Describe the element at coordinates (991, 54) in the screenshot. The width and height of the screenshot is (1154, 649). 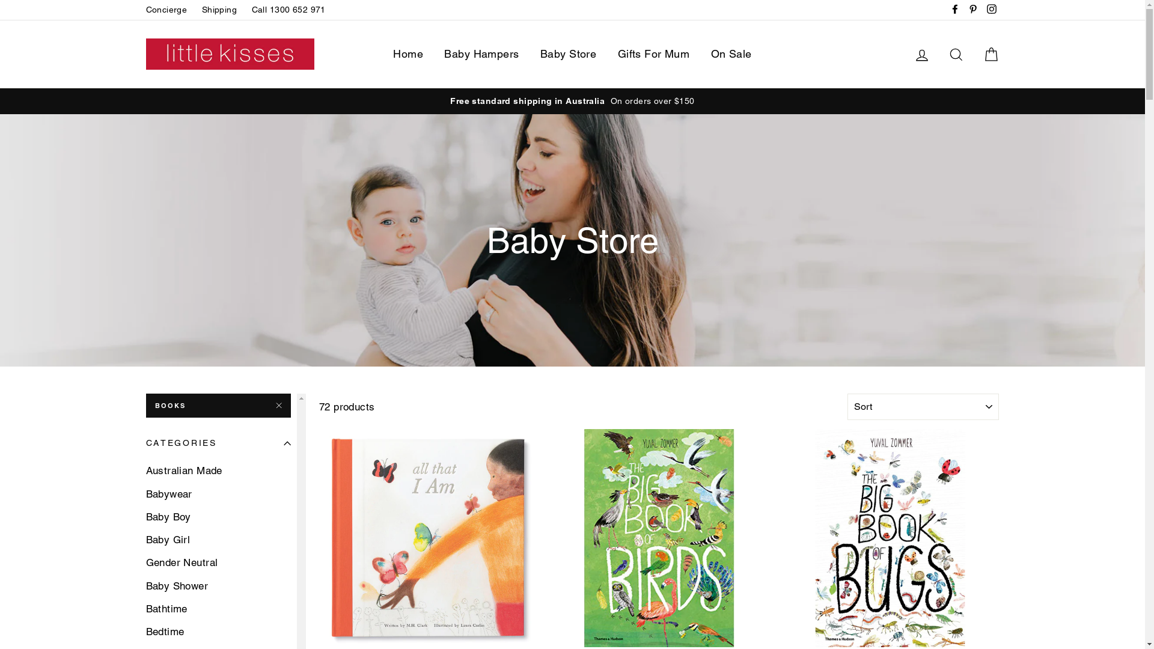
I see `Cart` at that location.